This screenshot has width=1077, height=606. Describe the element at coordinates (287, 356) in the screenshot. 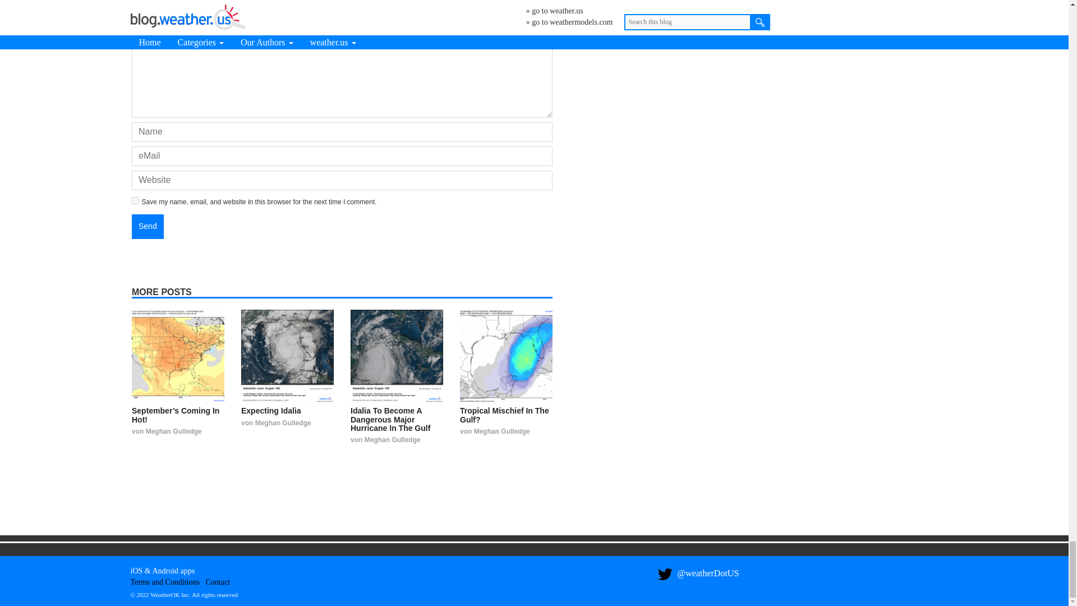

I see `Expecting Idalia` at that location.